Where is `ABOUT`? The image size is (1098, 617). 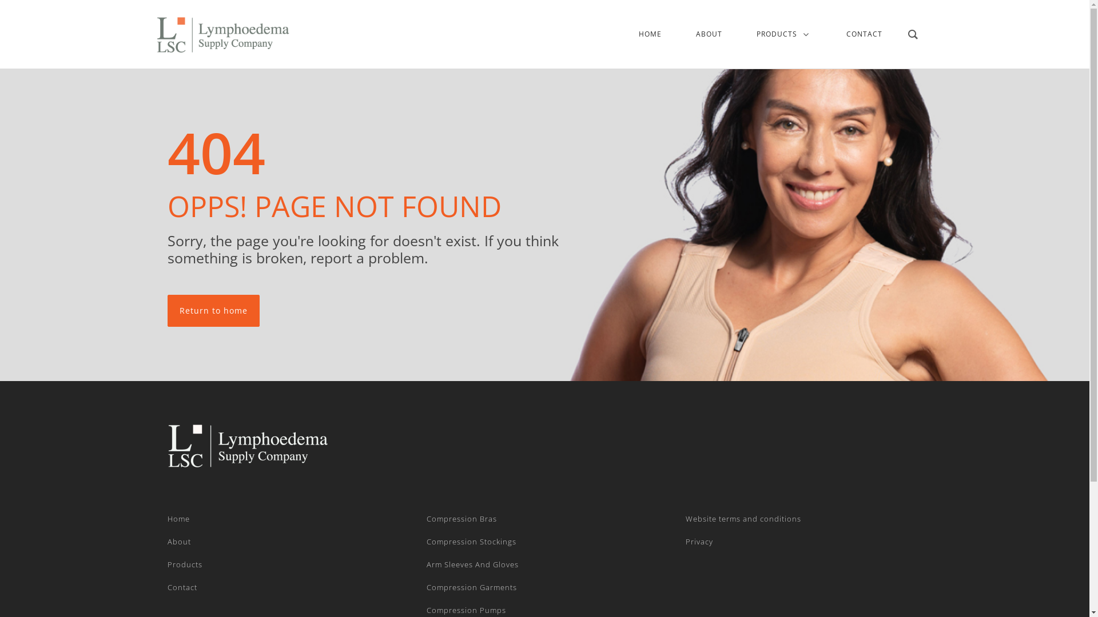 ABOUT is located at coordinates (709, 34).